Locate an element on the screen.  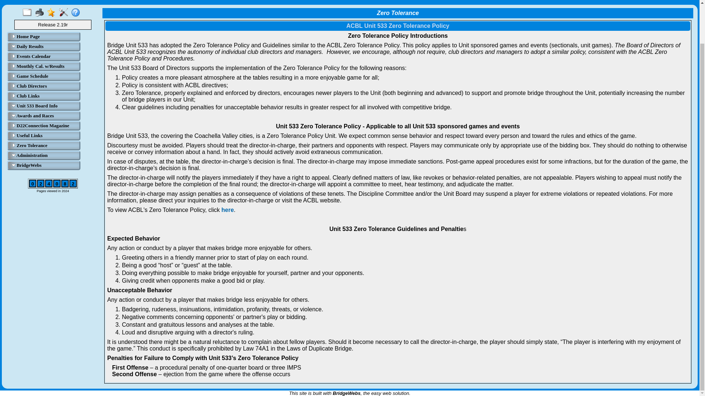
Print Page is located at coordinates (40, 12).